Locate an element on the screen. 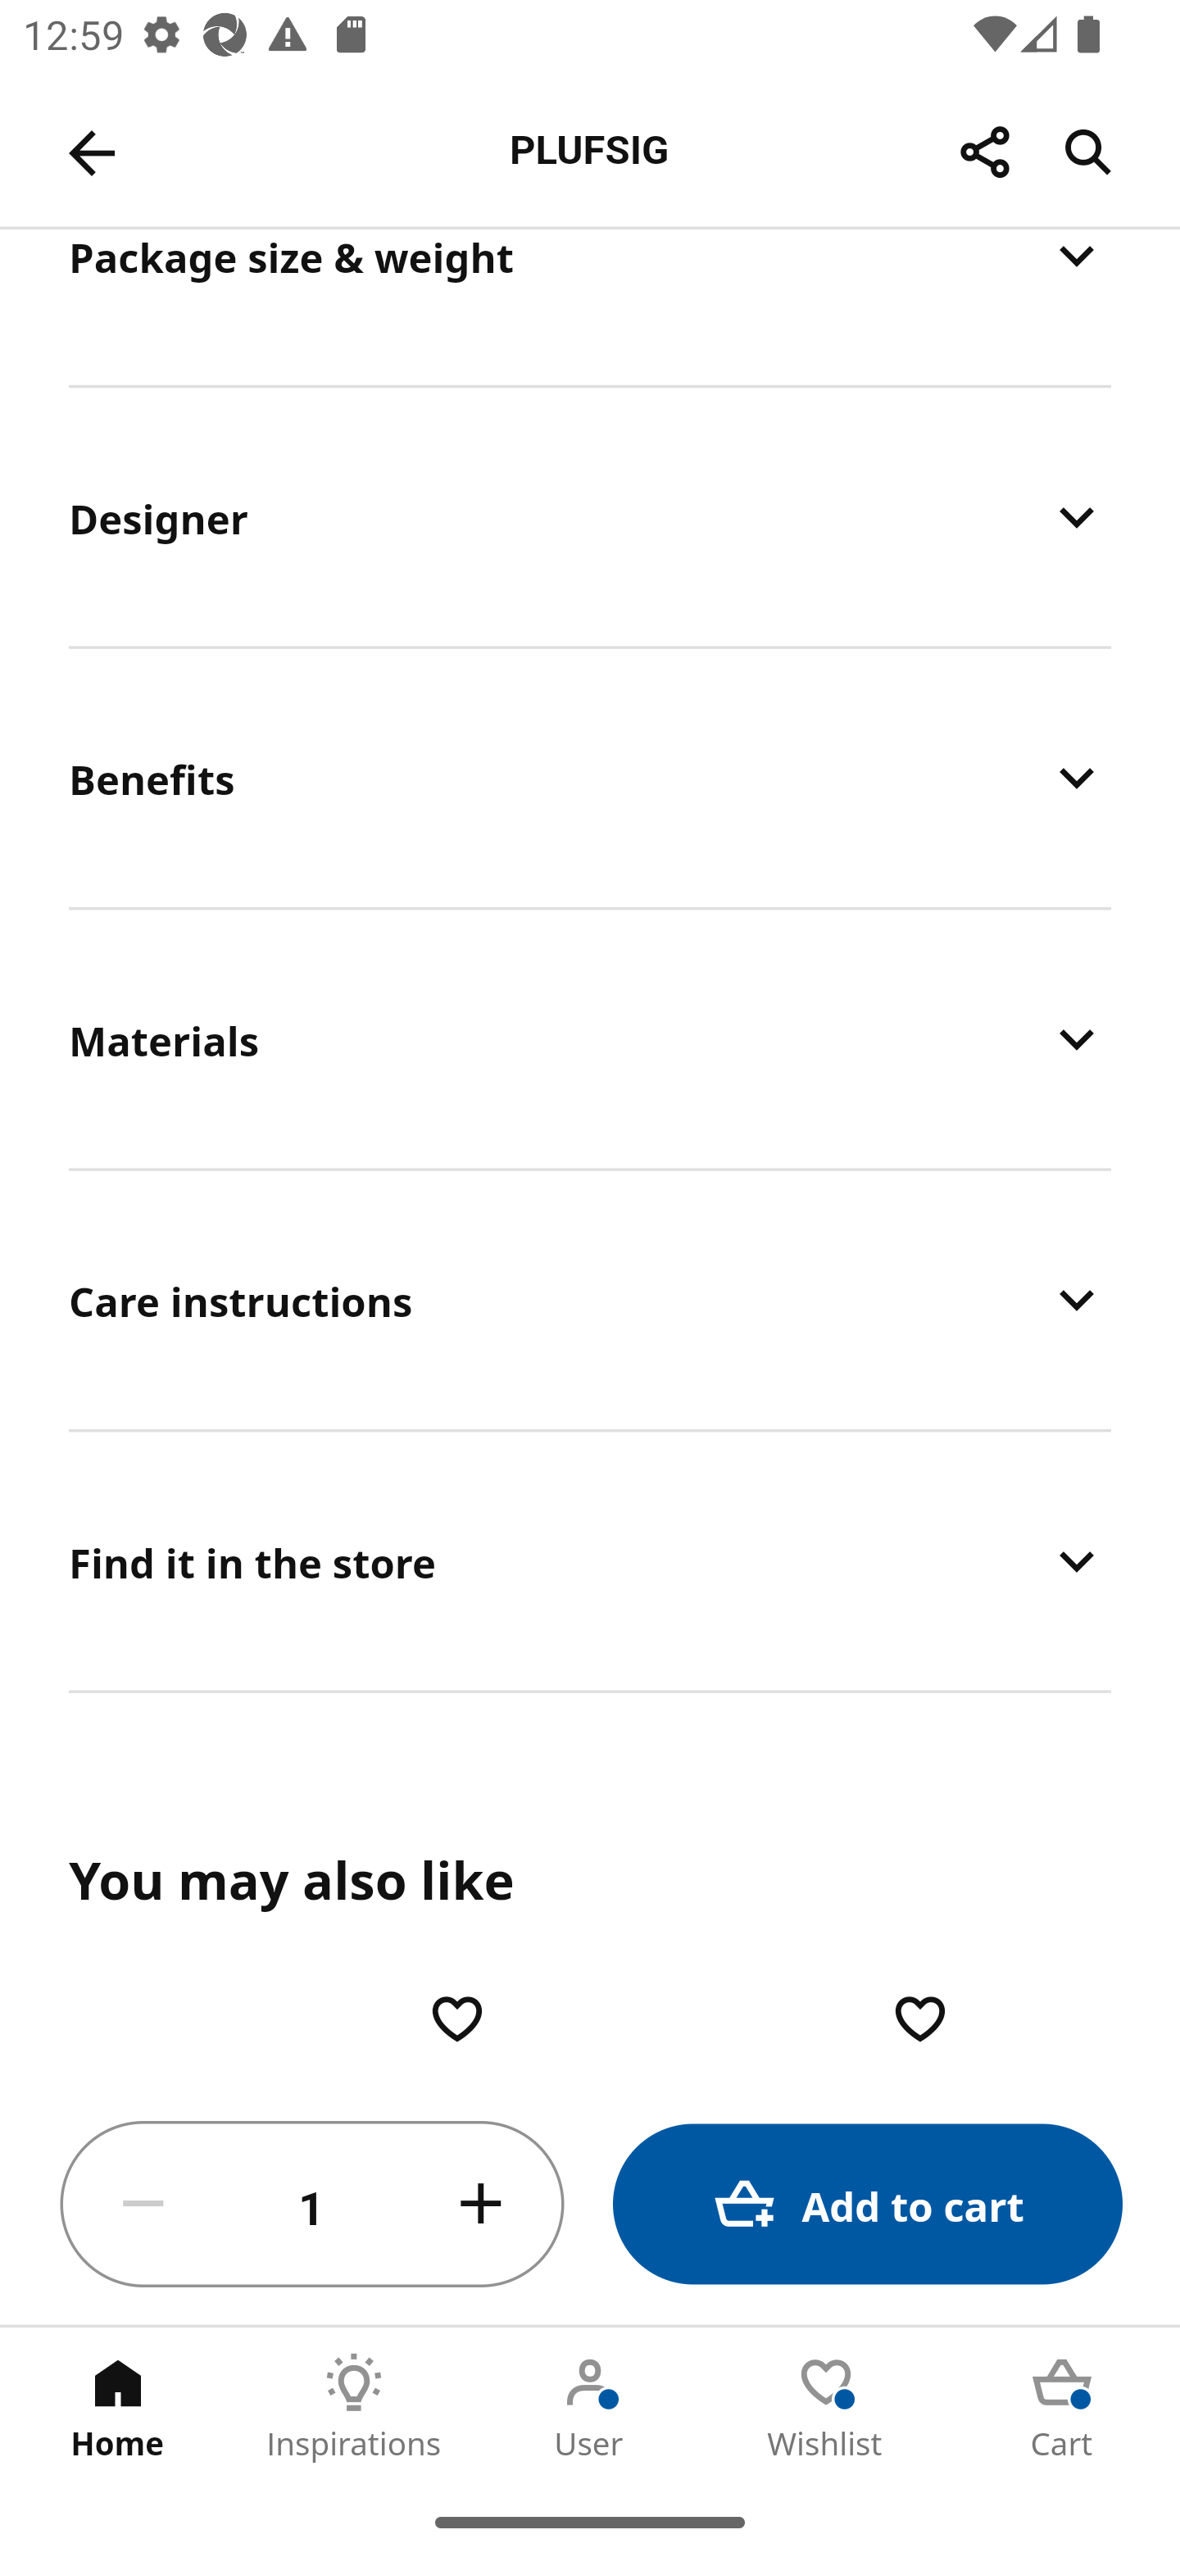  Home
Tab 1 of 5 is located at coordinates (118, 2407).